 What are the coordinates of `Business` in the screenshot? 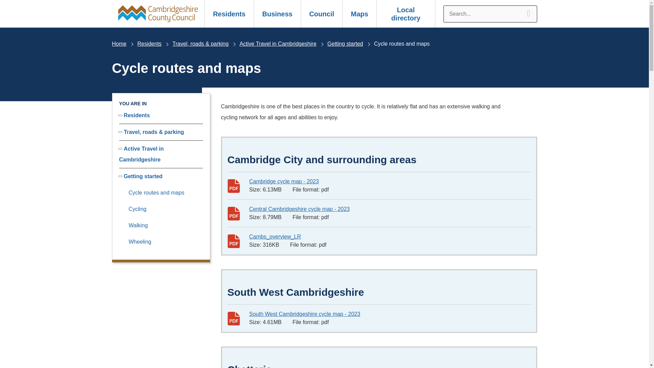 It's located at (277, 14).